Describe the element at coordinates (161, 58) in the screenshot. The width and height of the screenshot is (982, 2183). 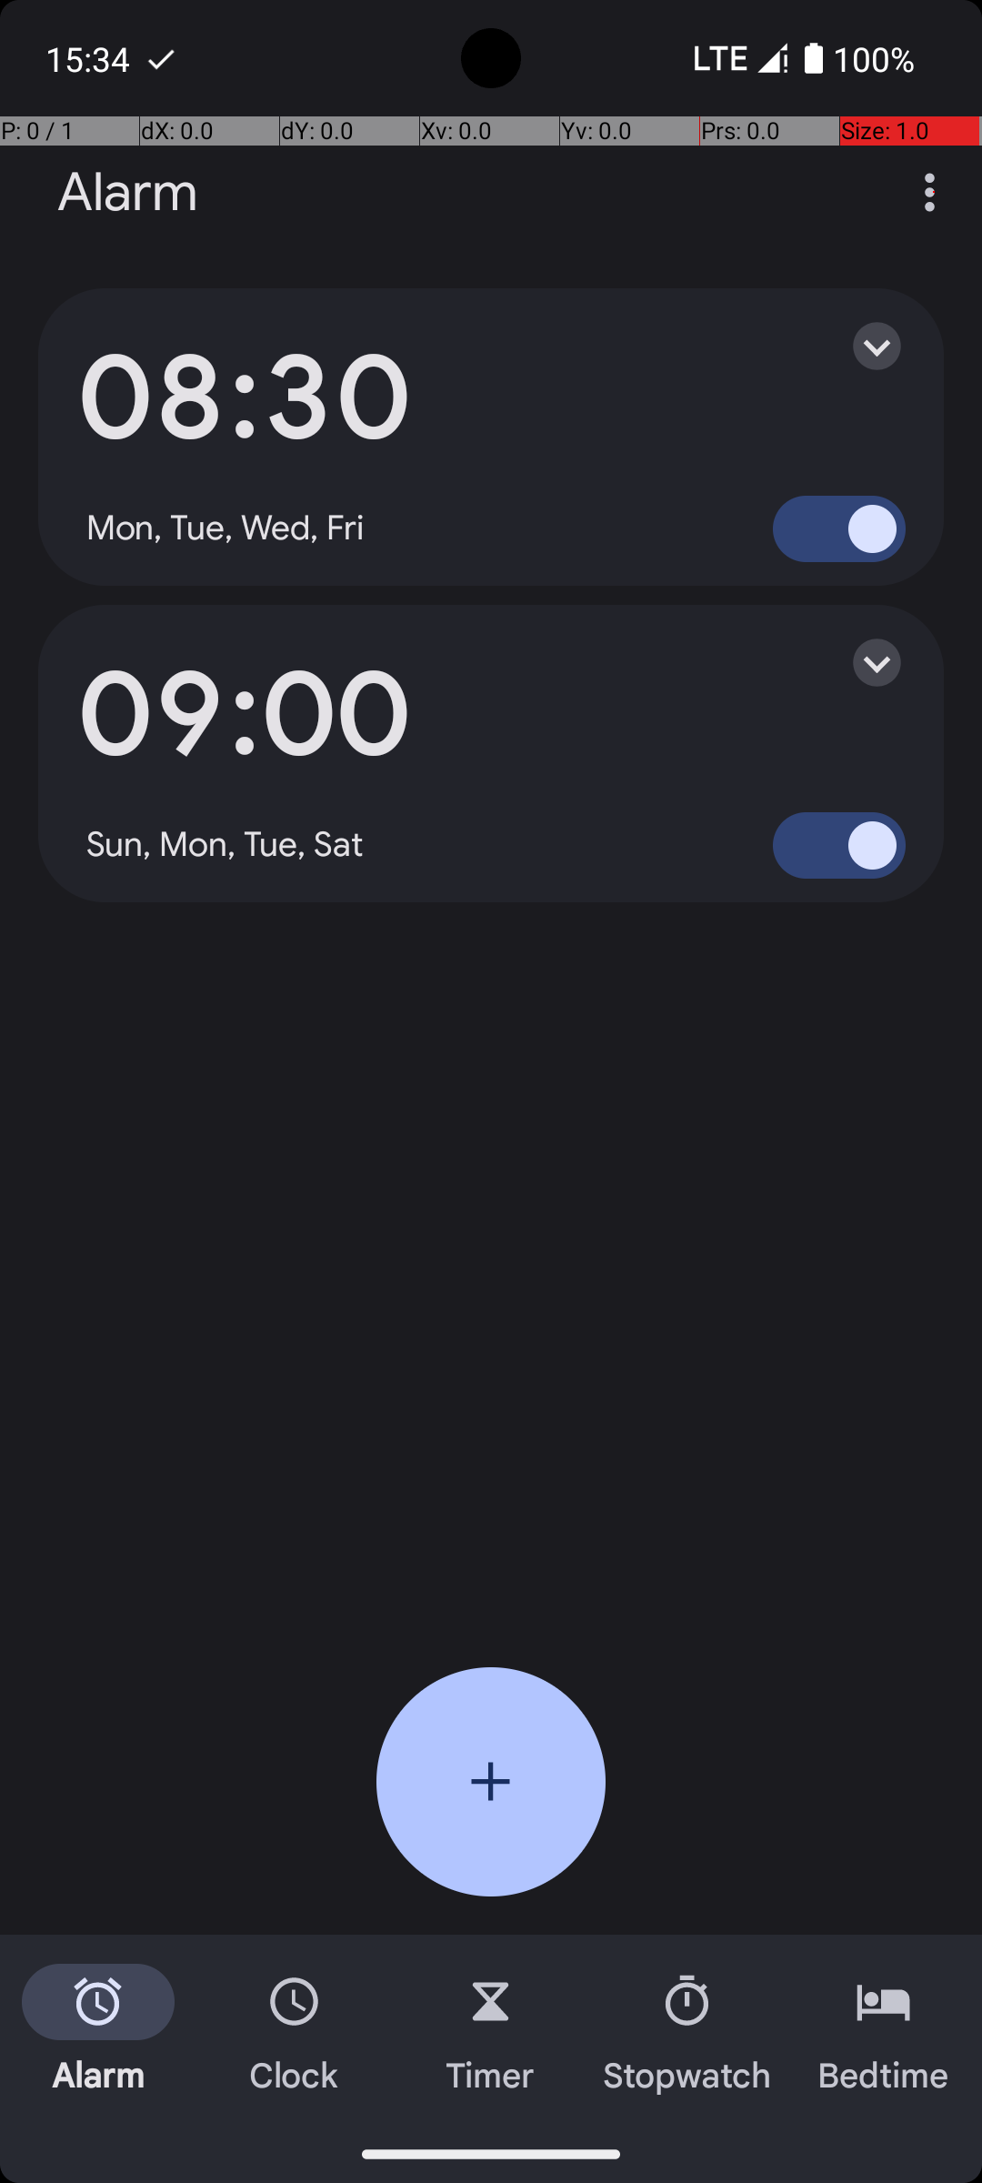
I see `Contacts notification: Finished exporting contacts.vcf.` at that location.